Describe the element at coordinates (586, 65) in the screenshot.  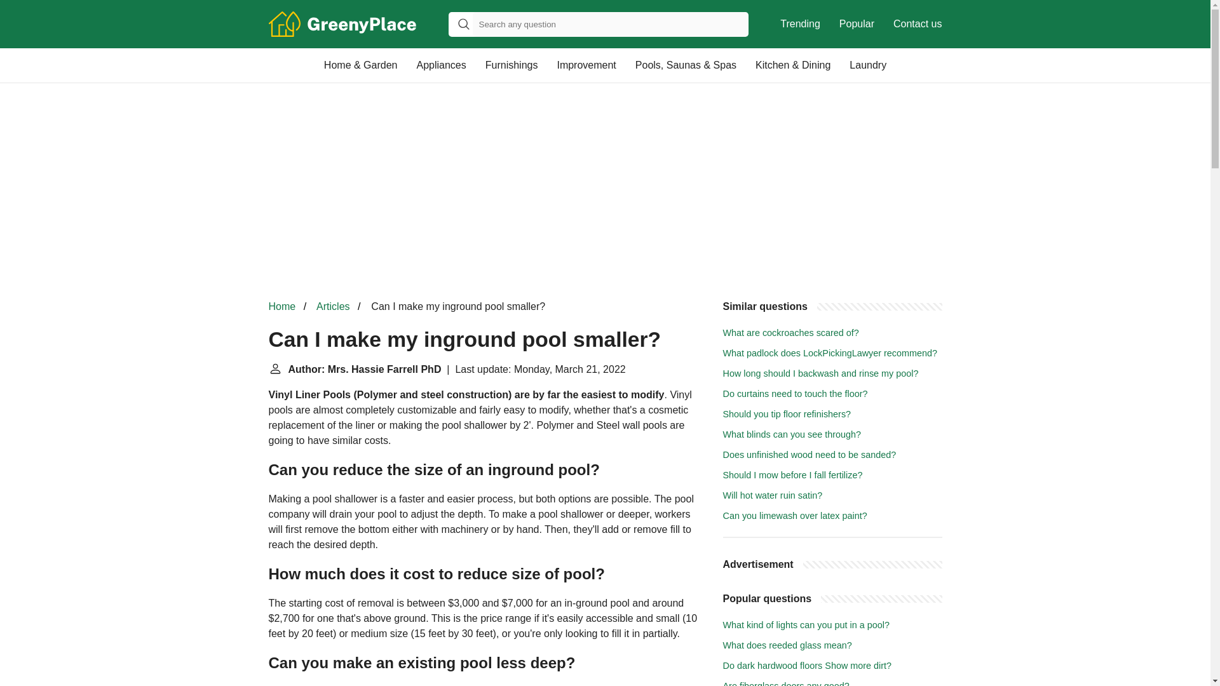
I see `Improvement` at that location.